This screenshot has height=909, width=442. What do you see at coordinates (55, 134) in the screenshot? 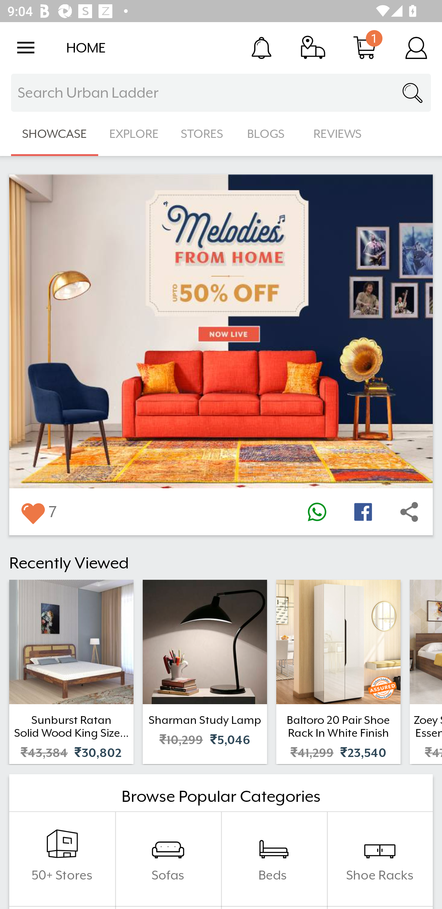
I see `SHOWCASE` at bounding box center [55, 134].